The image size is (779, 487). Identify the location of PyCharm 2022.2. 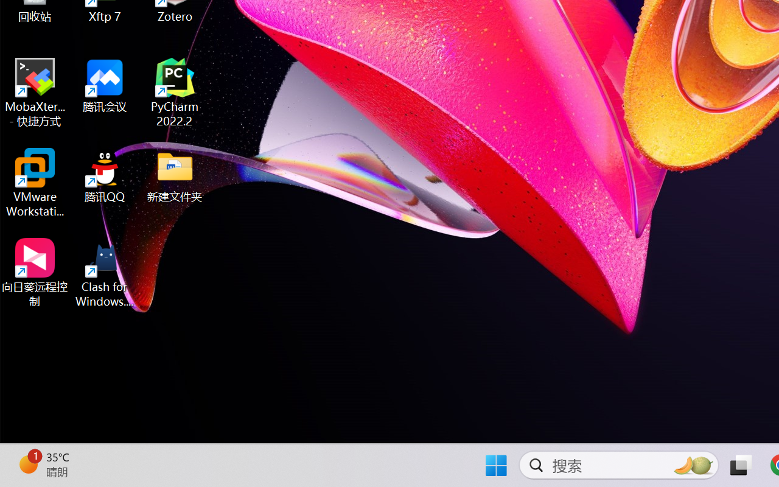
(175, 93).